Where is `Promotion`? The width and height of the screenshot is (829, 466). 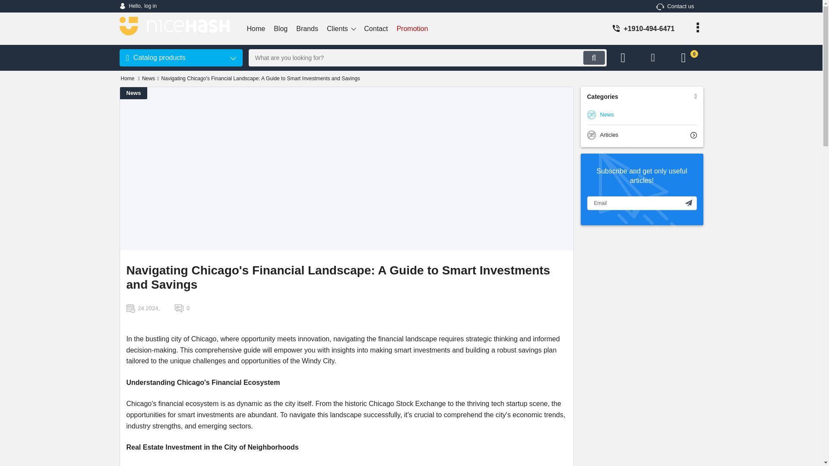
Promotion is located at coordinates (675, 6).